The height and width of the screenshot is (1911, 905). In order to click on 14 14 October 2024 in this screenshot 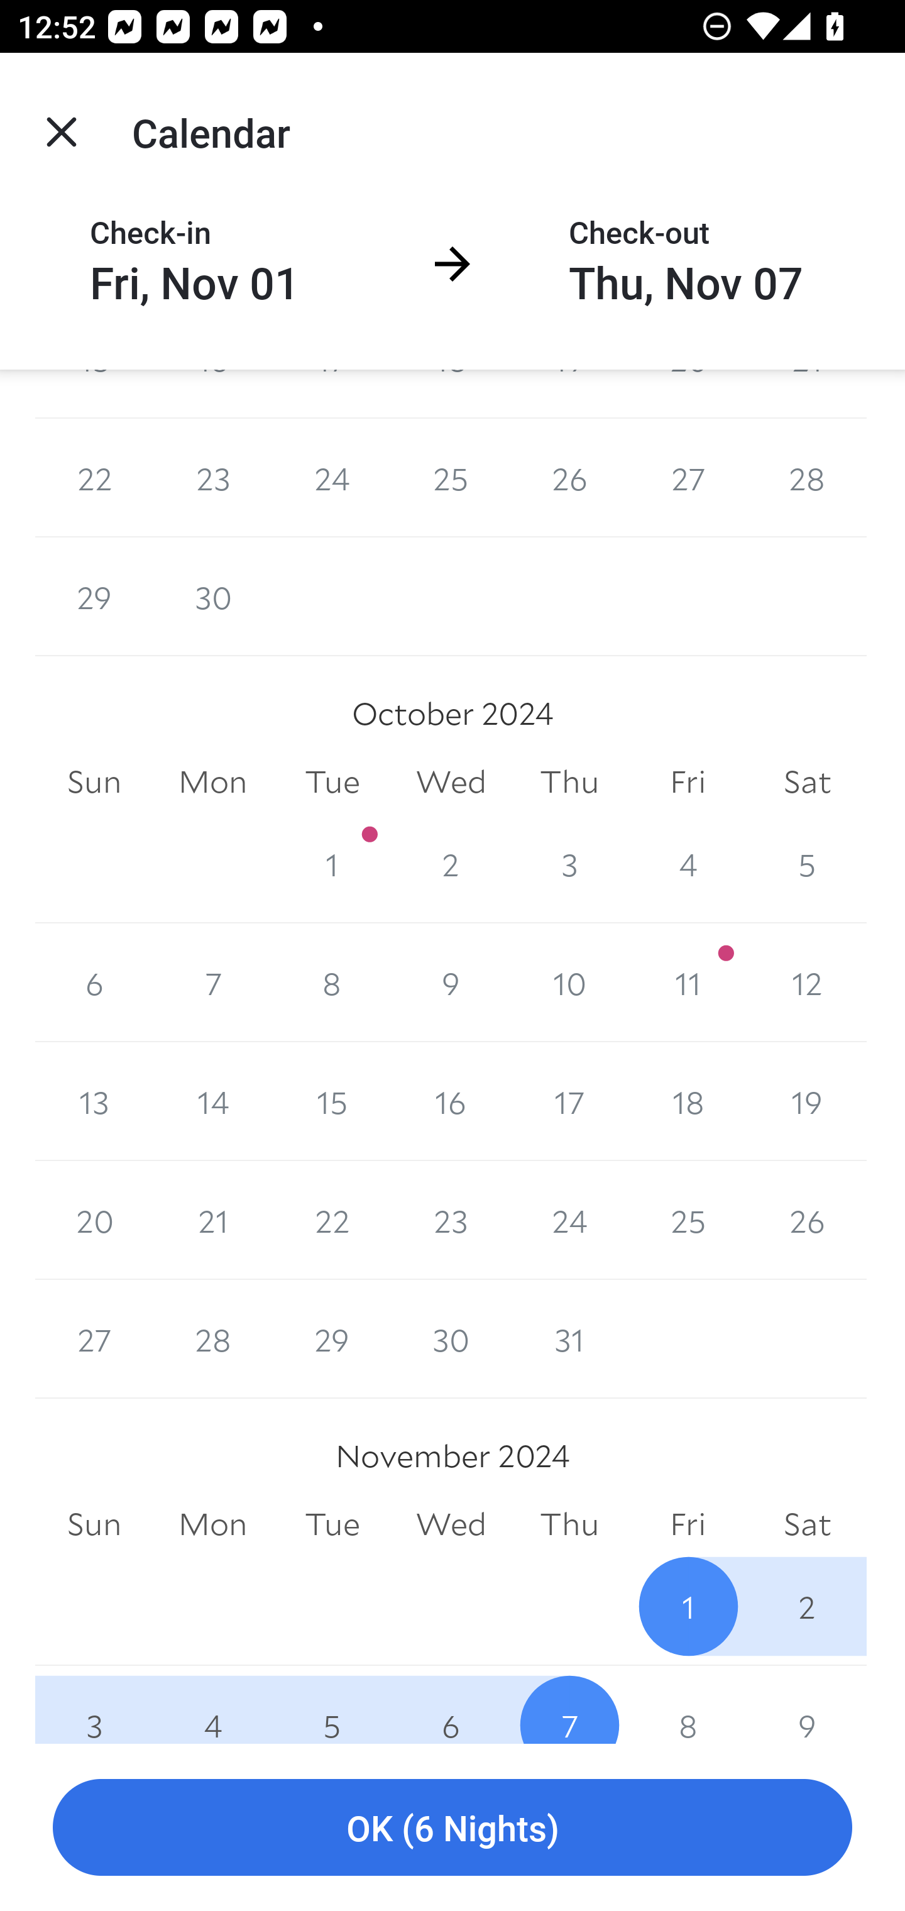, I will do `click(212, 1101)`.